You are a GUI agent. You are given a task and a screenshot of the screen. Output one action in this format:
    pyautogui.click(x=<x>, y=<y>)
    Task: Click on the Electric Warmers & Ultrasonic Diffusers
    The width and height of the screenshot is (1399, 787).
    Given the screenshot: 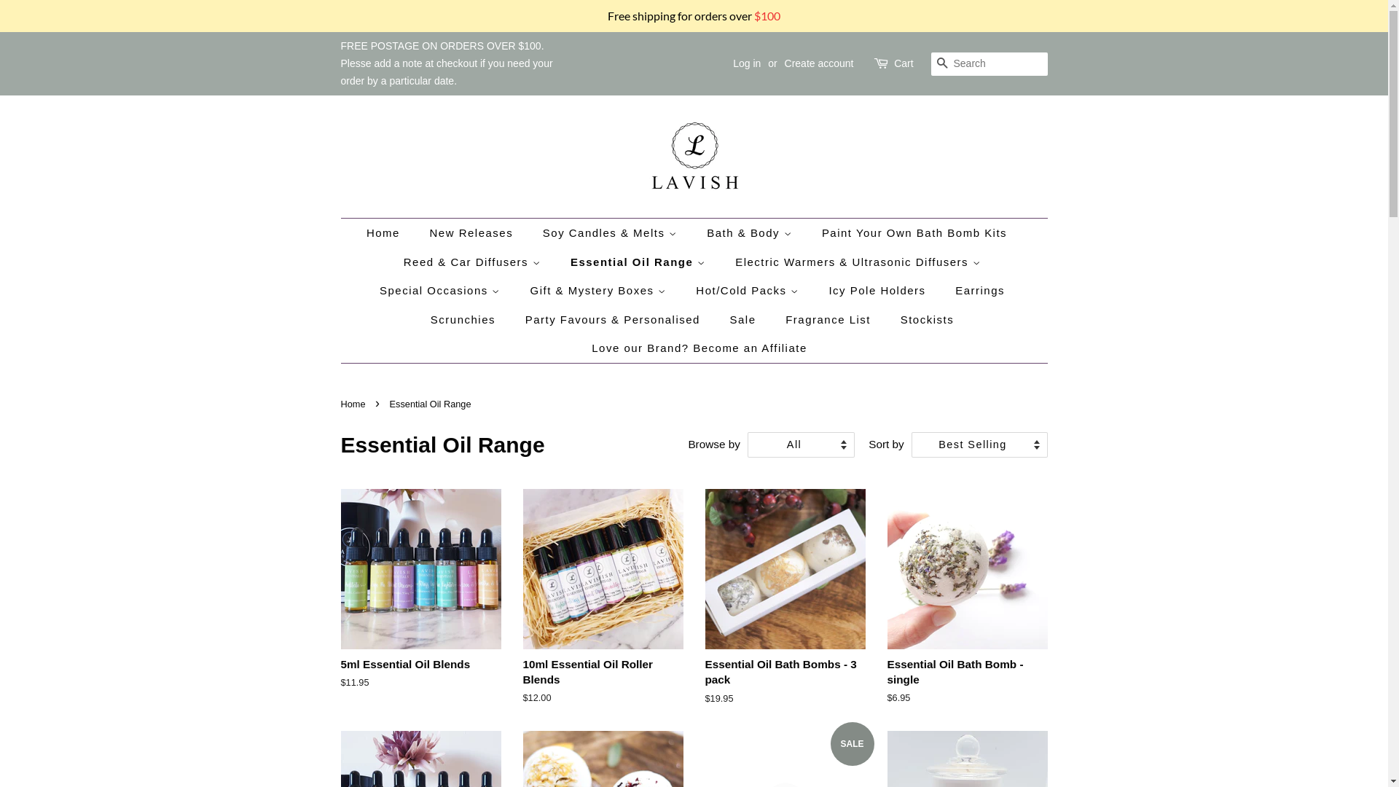 What is the action you would take?
    pyautogui.click(x=860, y=262)
    